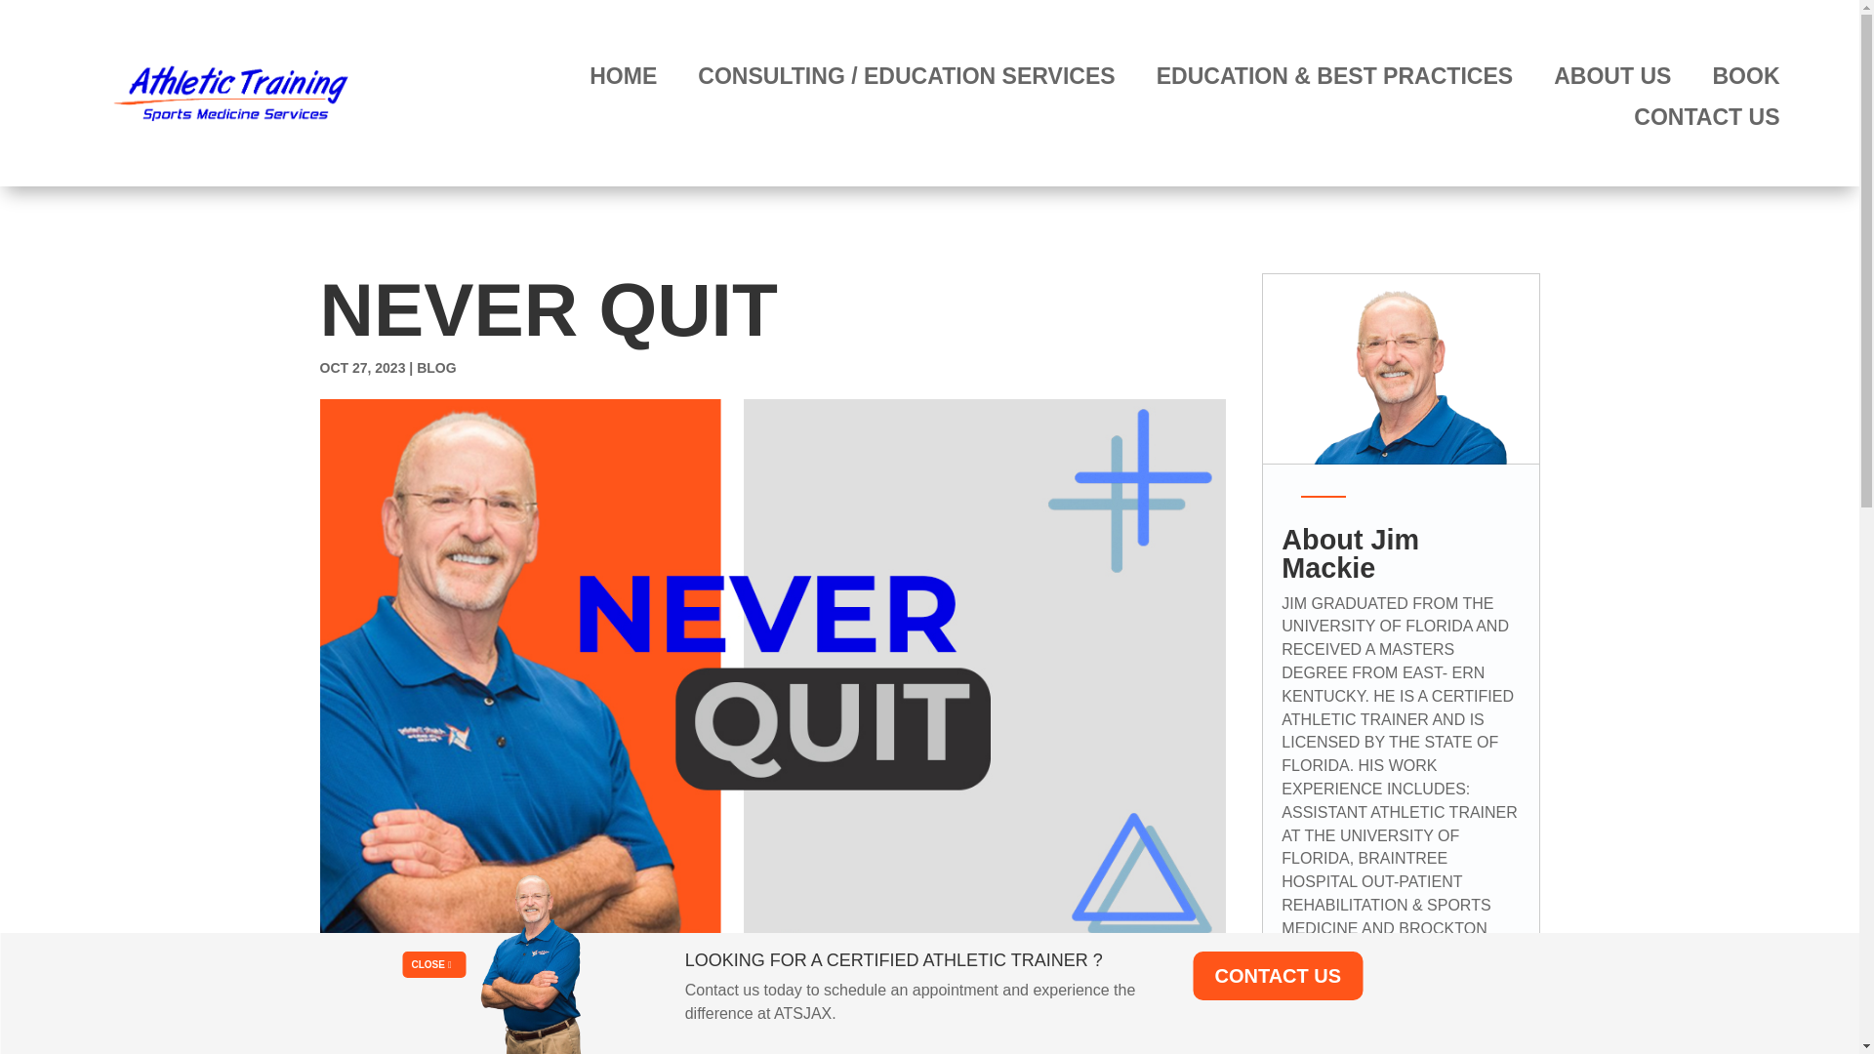 Image resolution: width=1874 pixels, height=1054 pixels. Describe the element at coordinates (623, 76) in the screenshot. I see `HOME` at that location.